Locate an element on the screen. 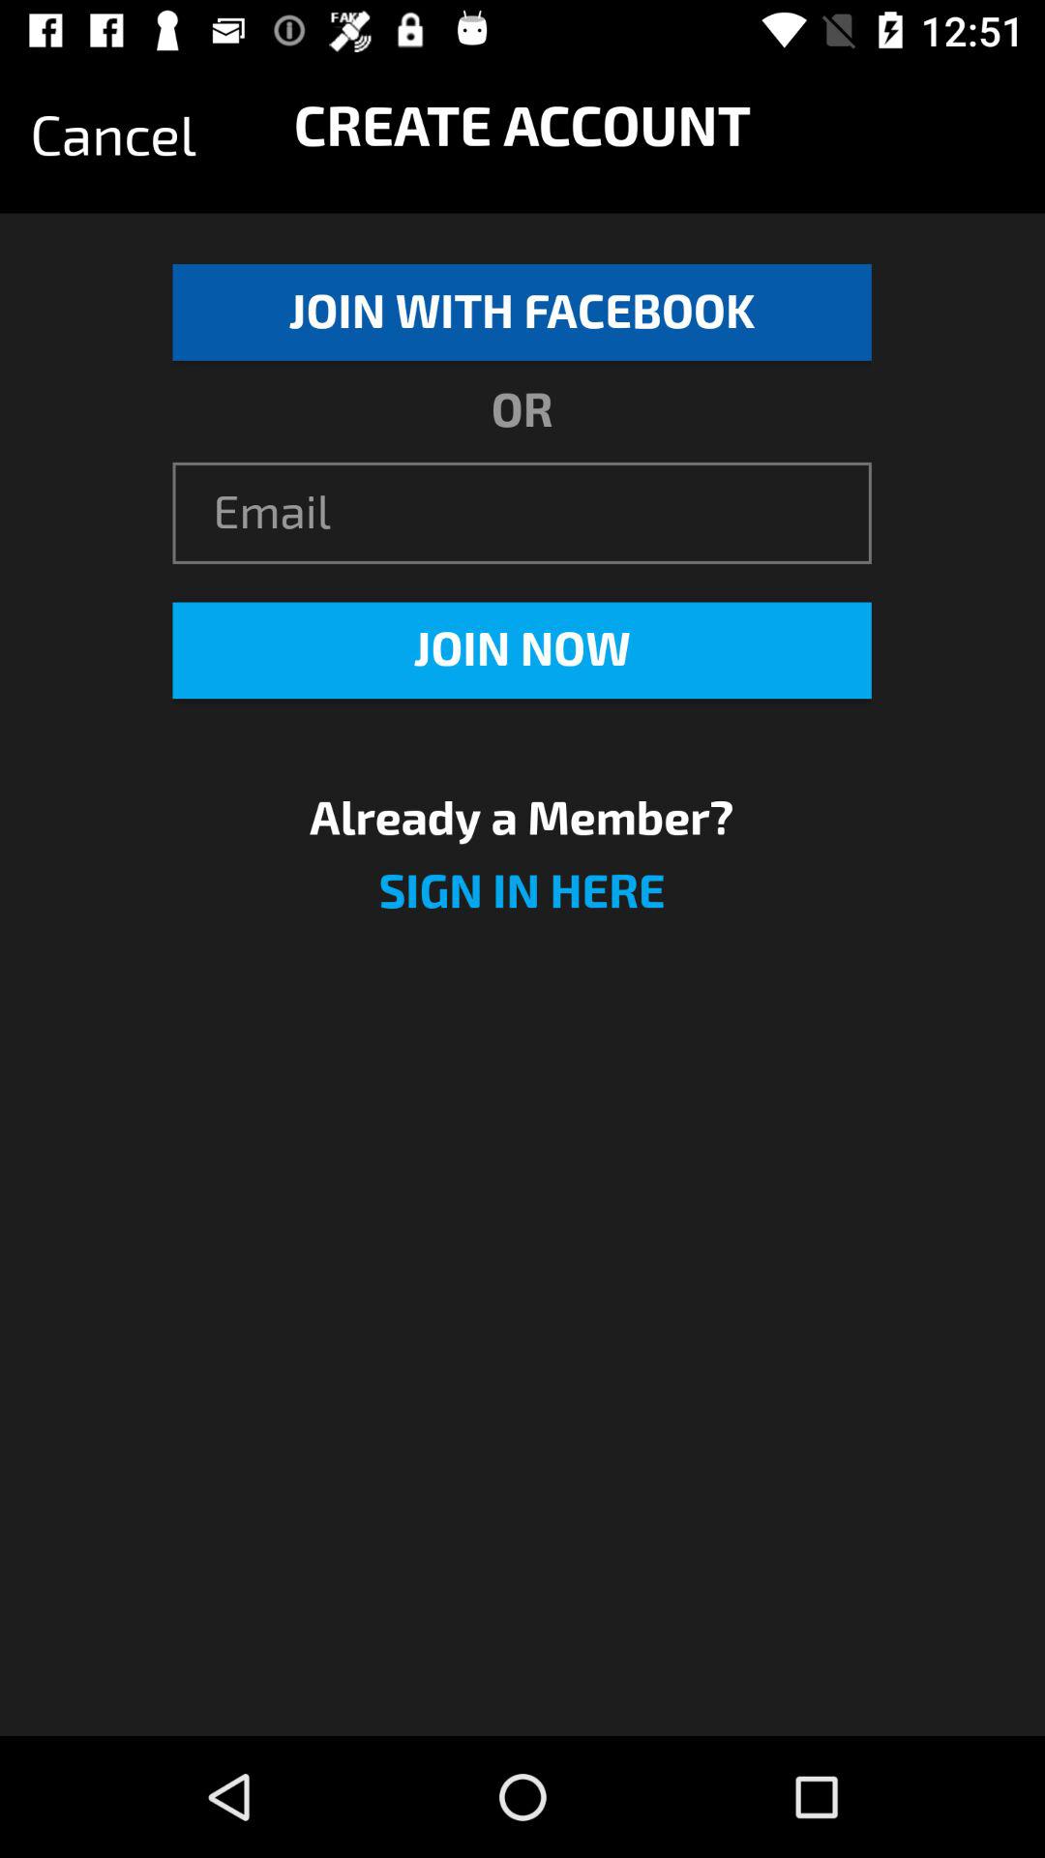 The height and width of the screenshot is (1858, 1045). choose the item below the already a member? is located at coordinates (522, 904).